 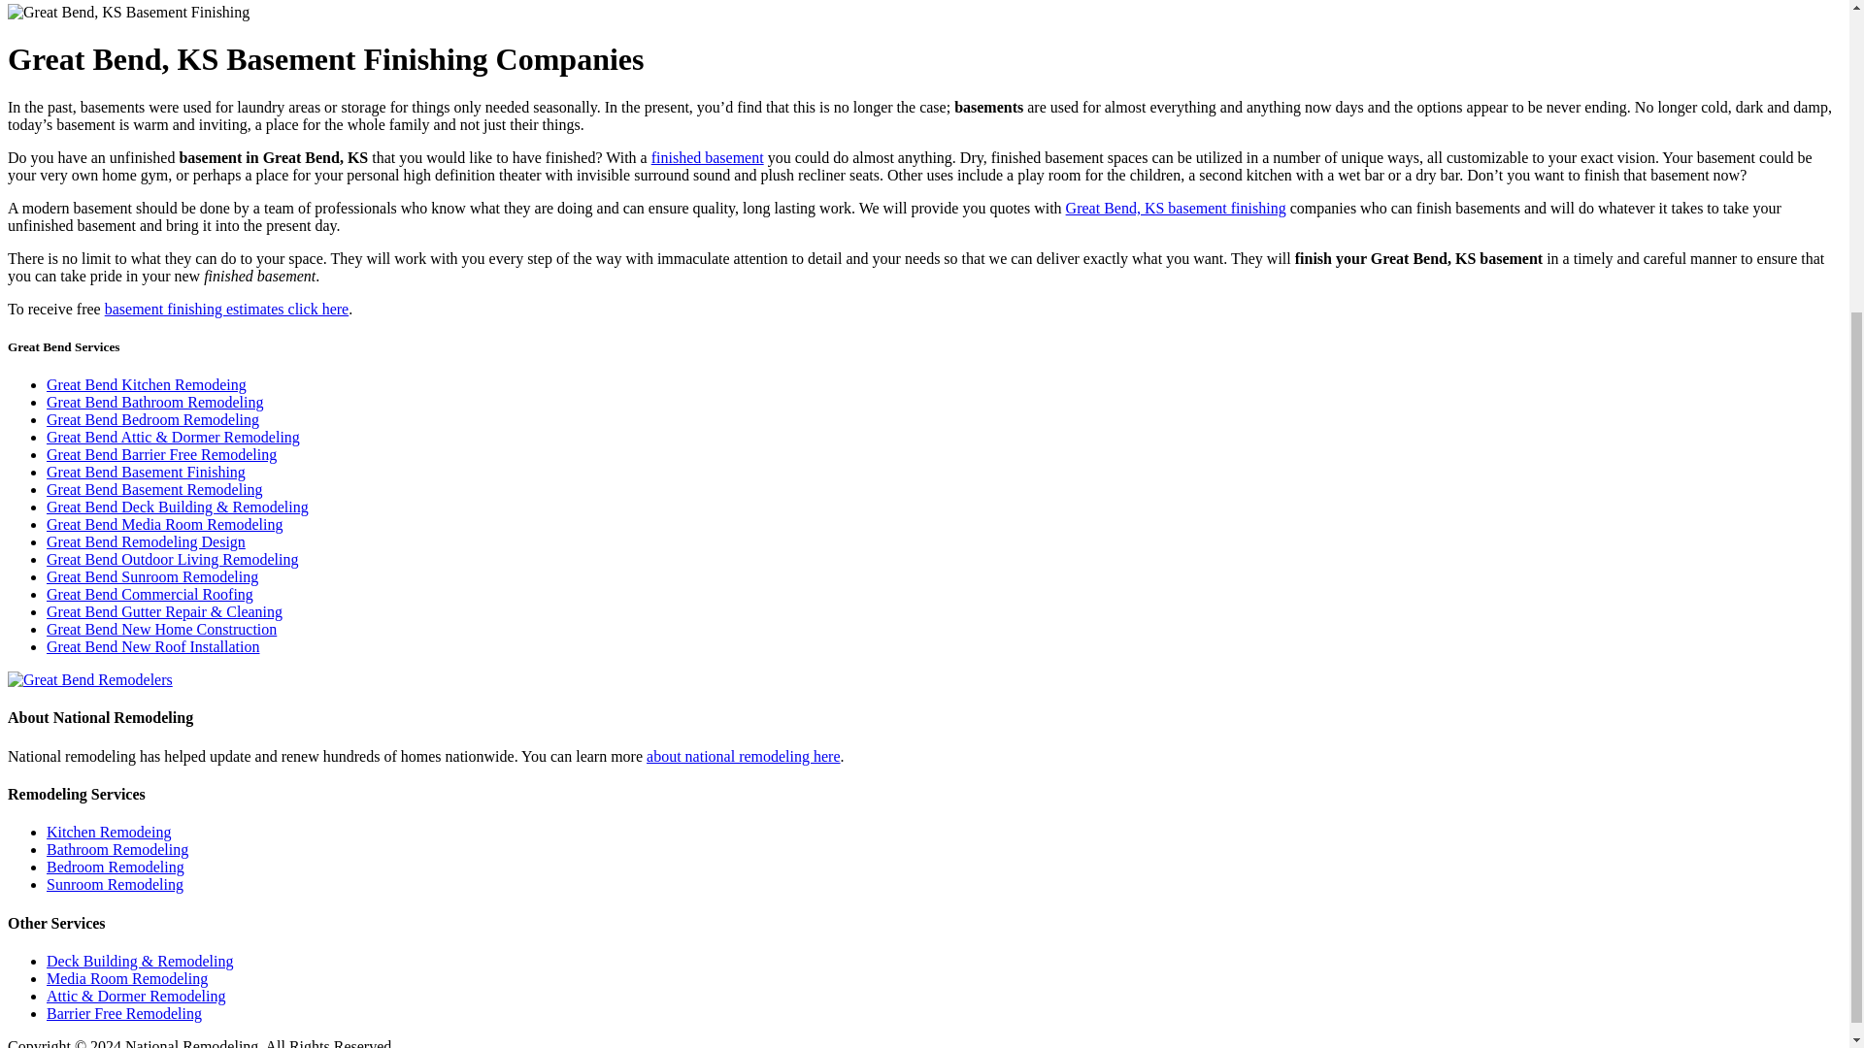 What do you see at coordinates (146, 541) in the screenshot?
I see `Great Bend Remodeling Design` at bounding box center [146, 541].